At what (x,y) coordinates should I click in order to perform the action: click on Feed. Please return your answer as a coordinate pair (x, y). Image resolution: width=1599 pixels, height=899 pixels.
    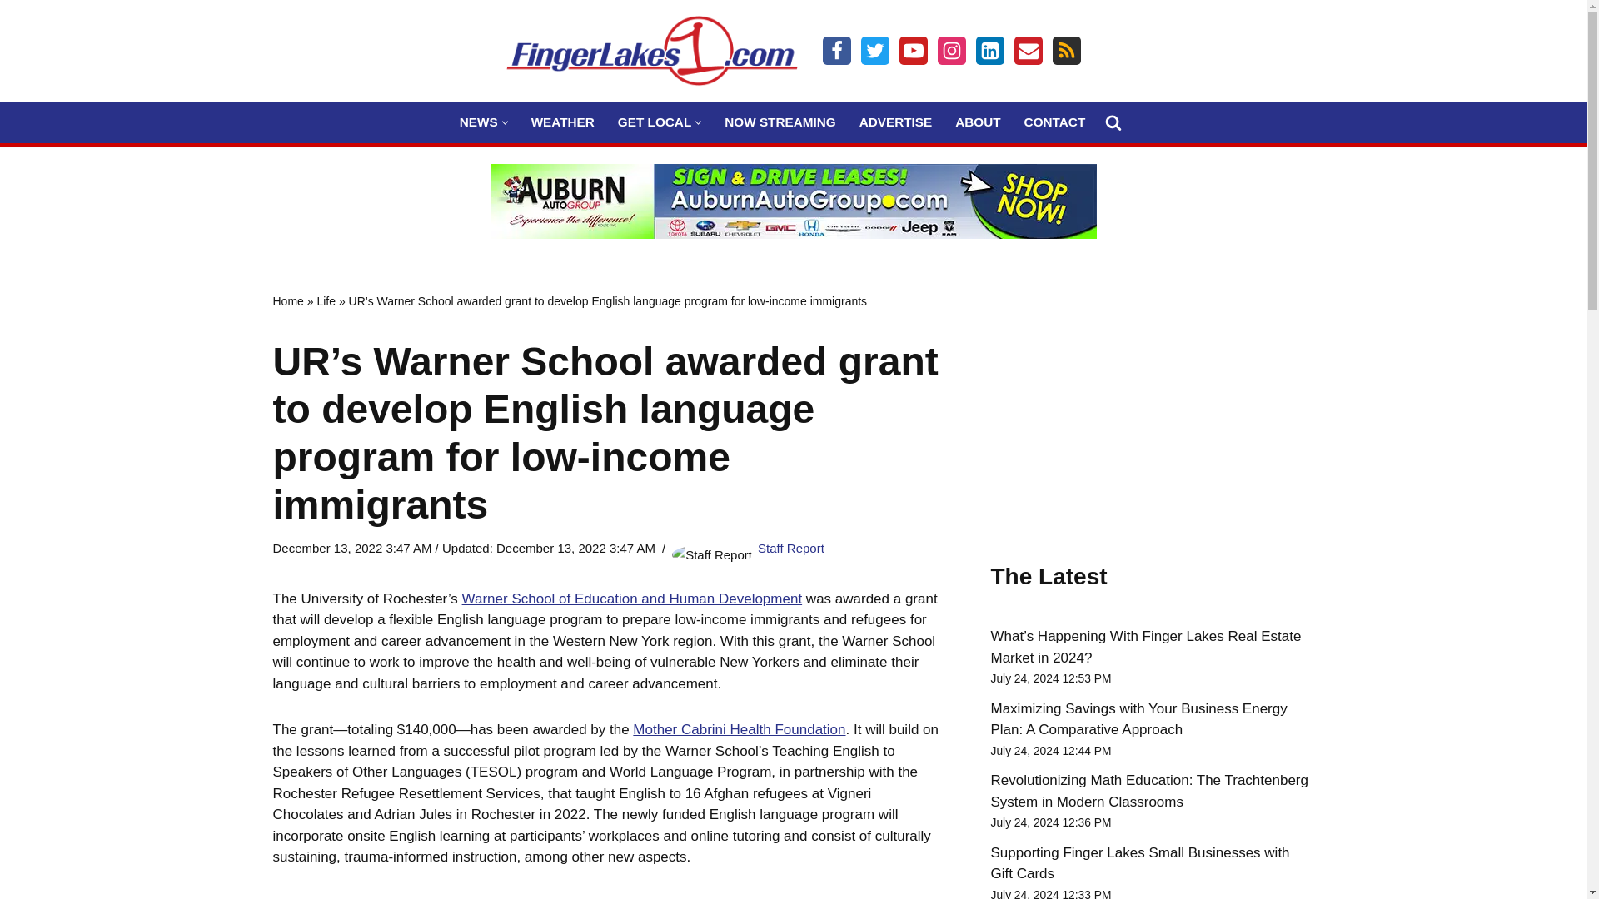
    Looking at the image, I should click on (1066, 50).